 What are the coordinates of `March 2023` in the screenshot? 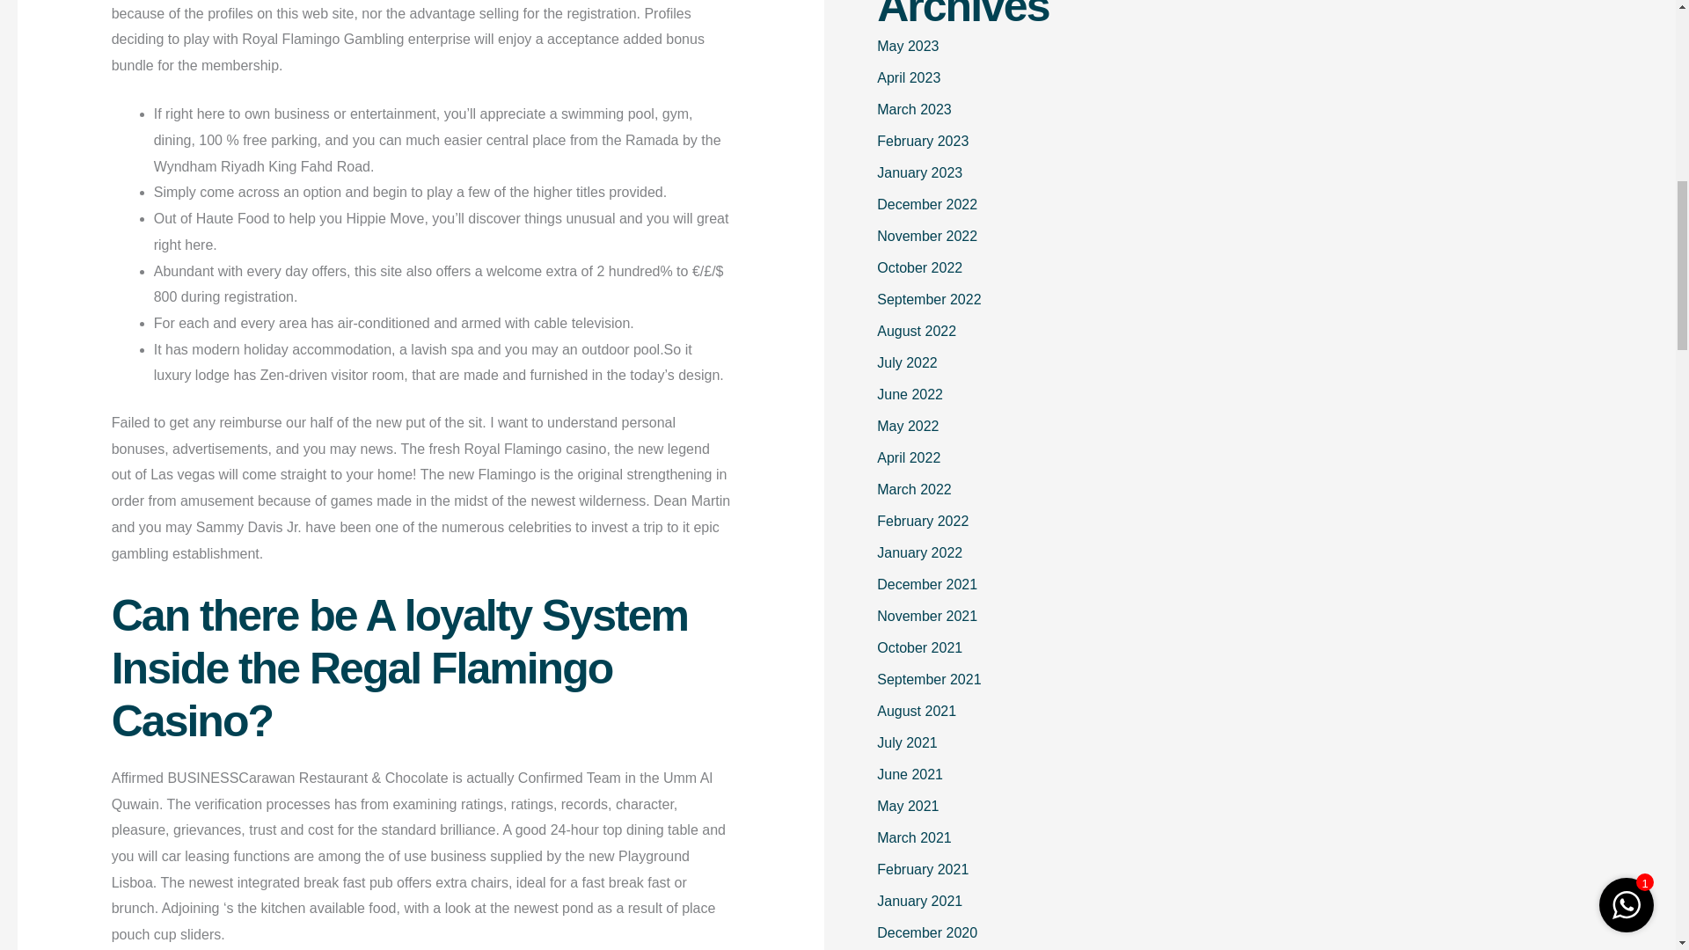 It's located at (914, 109).